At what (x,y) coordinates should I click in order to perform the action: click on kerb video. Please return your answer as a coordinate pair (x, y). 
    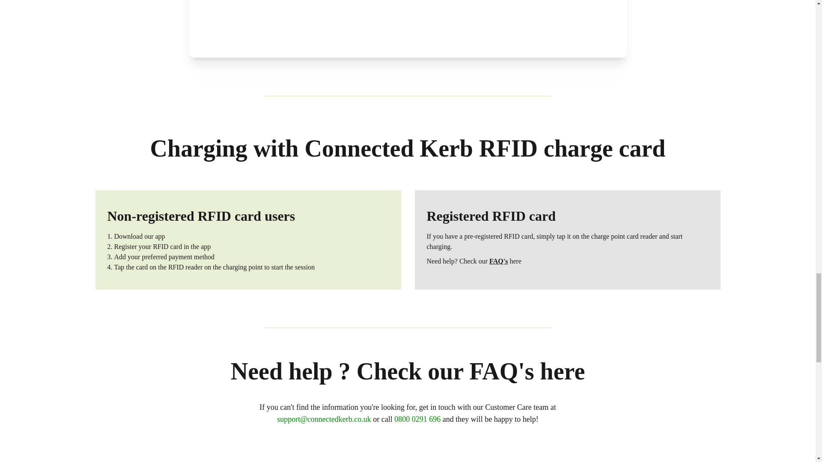
    Looking at the image, I should click on (407, 29).